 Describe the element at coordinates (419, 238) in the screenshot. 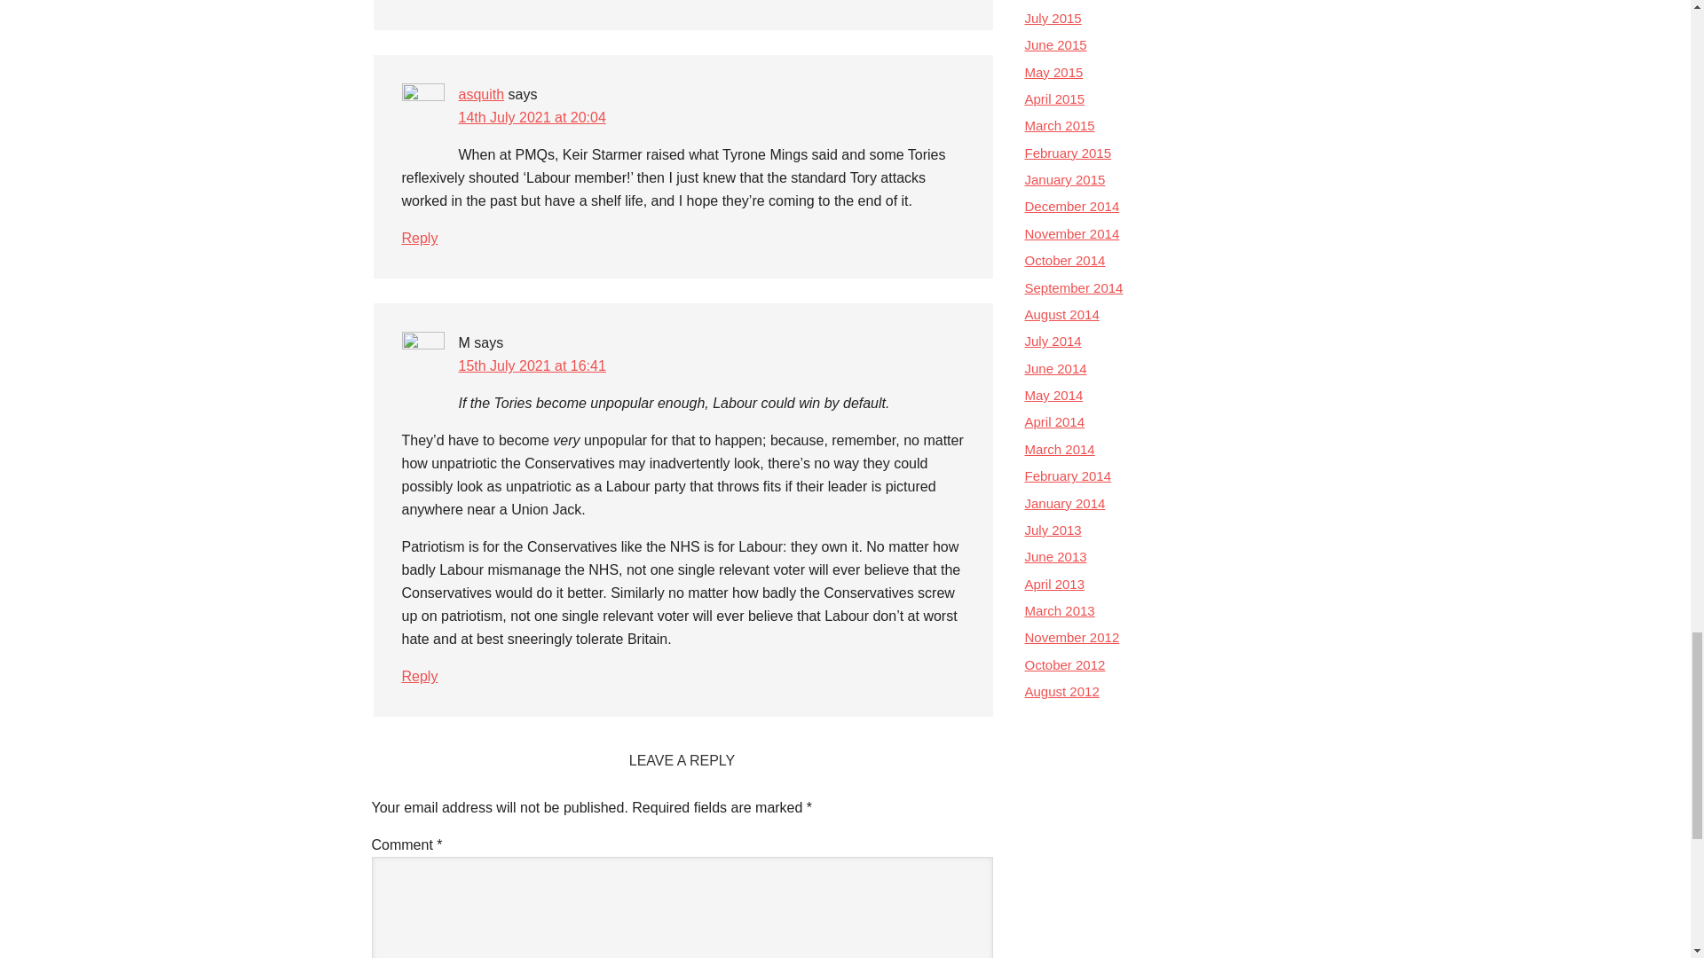

I see `Reply` at that location.